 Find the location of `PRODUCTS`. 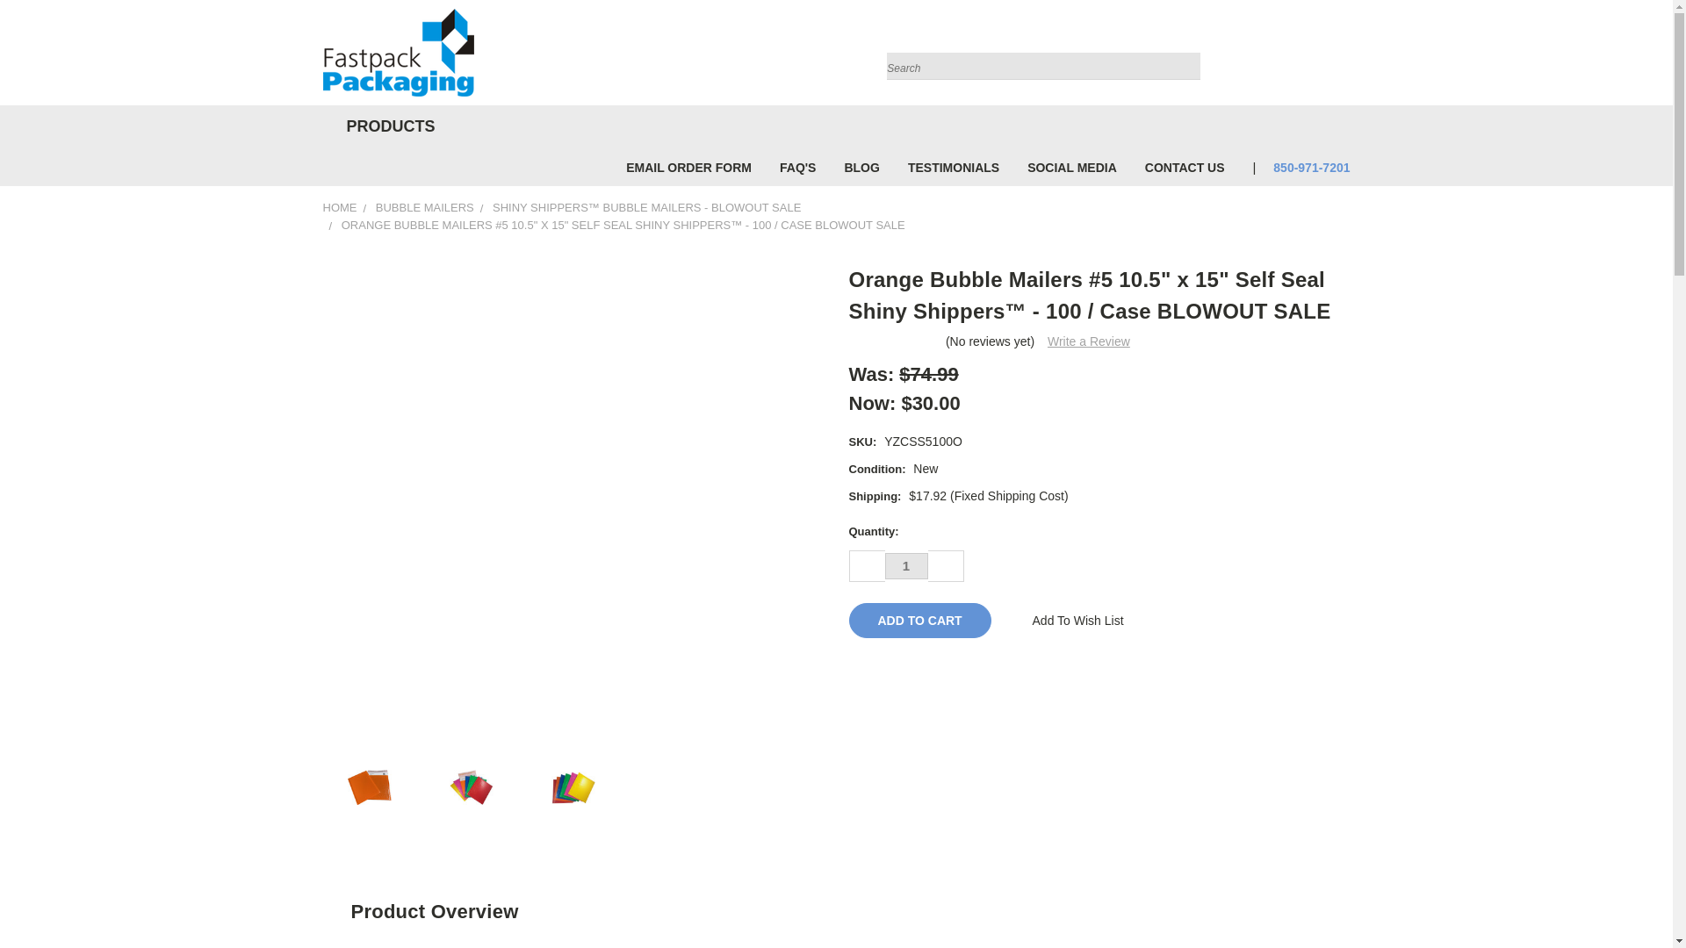

PRODUCTS is located at coordinates (386, 126).